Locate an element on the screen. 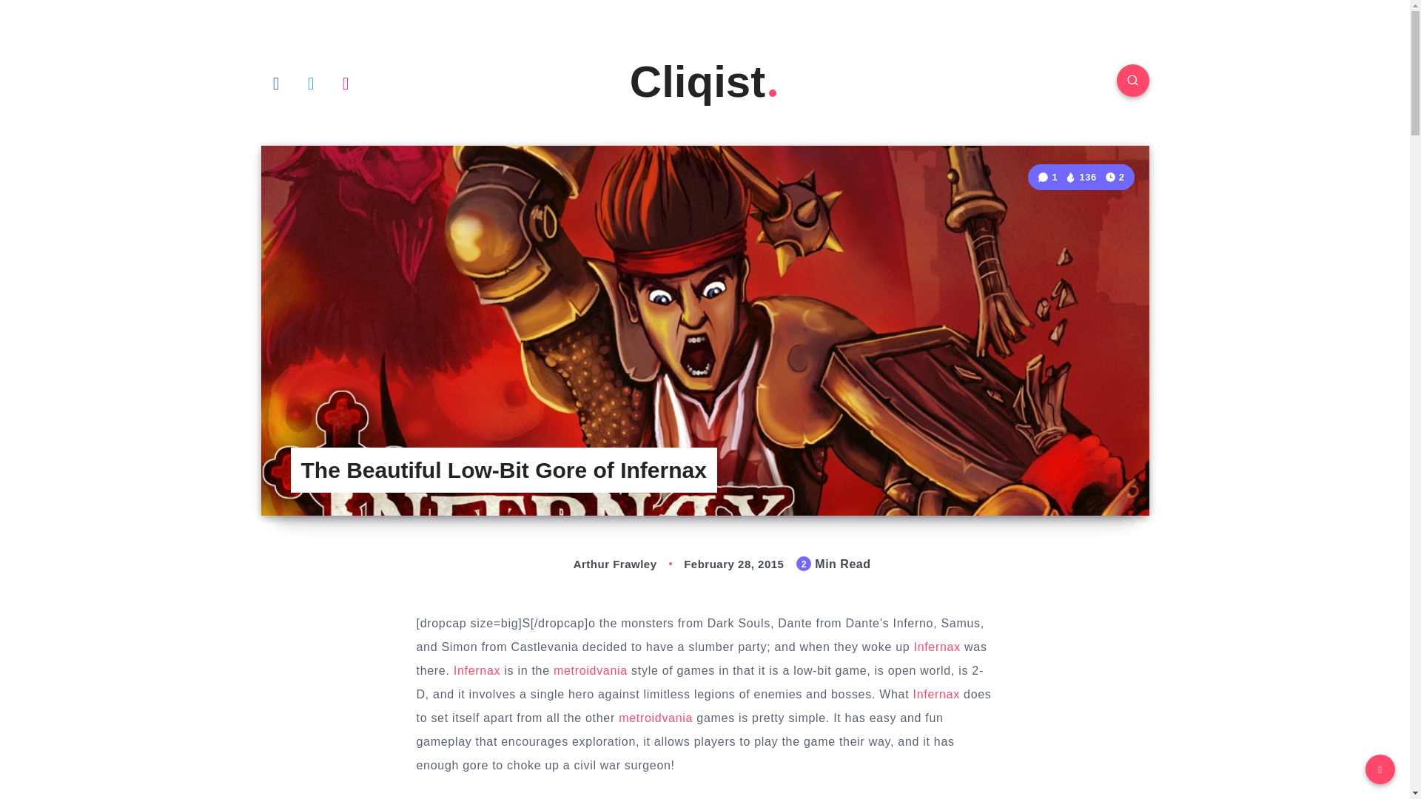 Image resolution: width=1421 pixels, height=799 pixels. 2 Min Read is located at coordinates (1115, 176).